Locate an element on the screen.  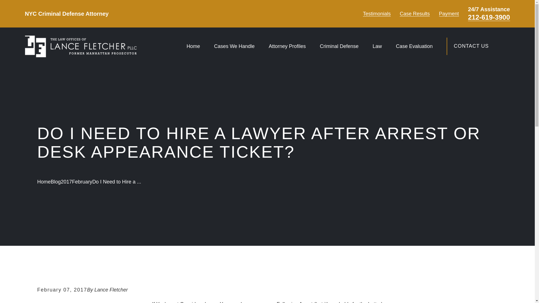
Attorney Profiles is located at coordinates (287, 46).